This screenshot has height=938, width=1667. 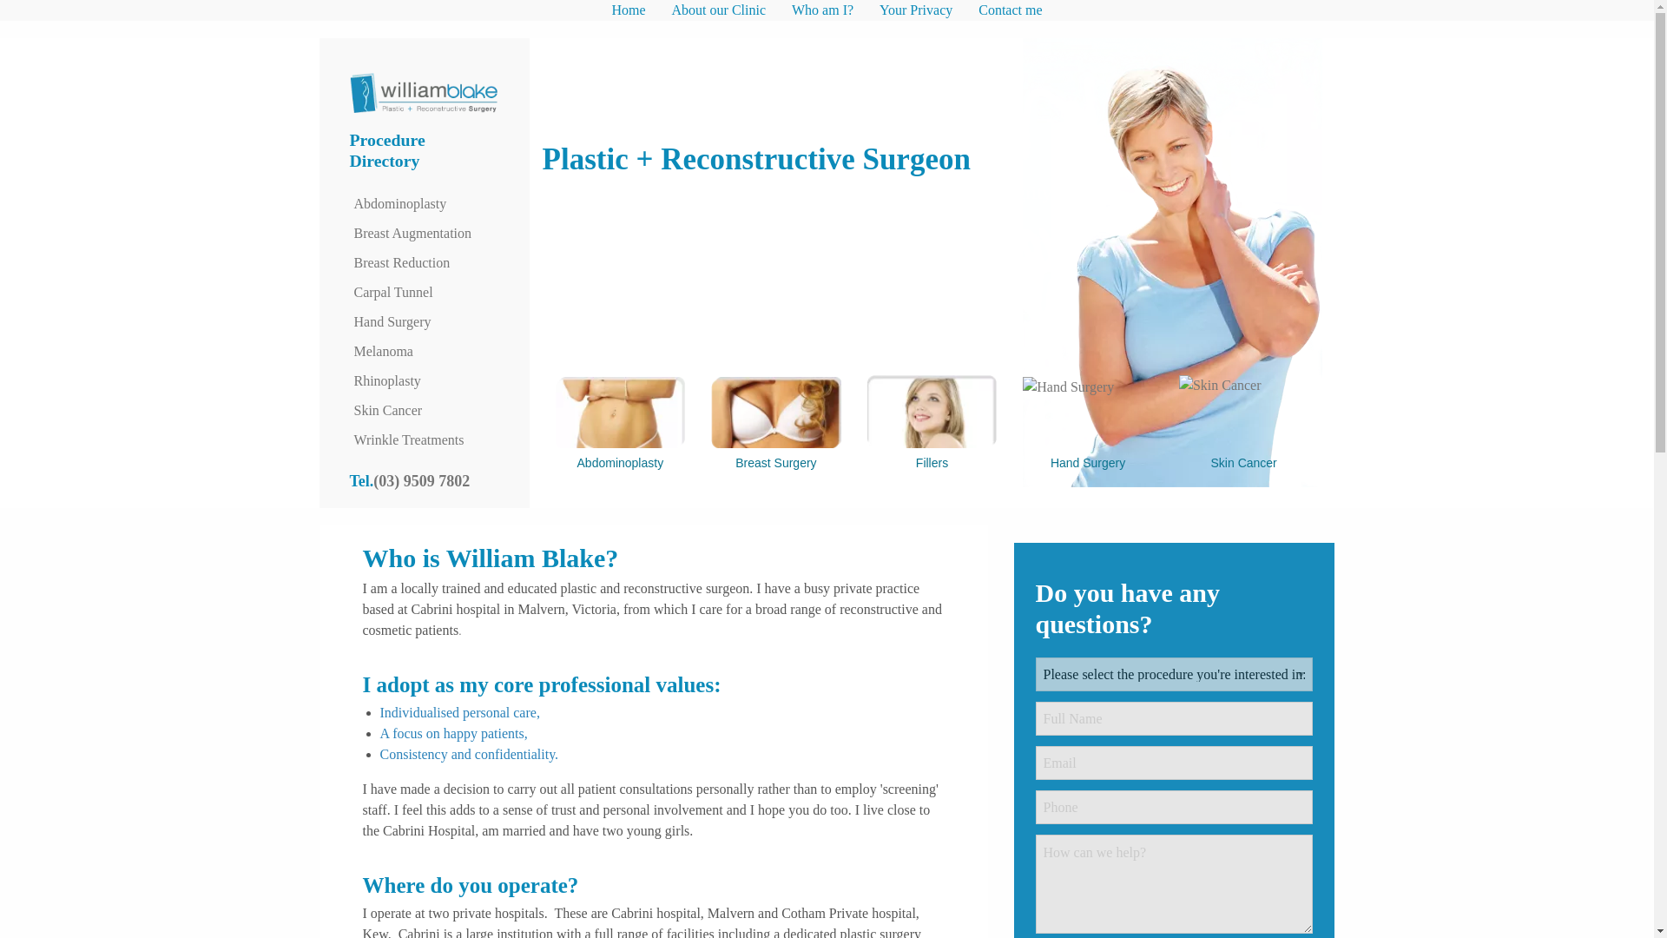 I want to click on Who am I?, so click(x=822, y=10).